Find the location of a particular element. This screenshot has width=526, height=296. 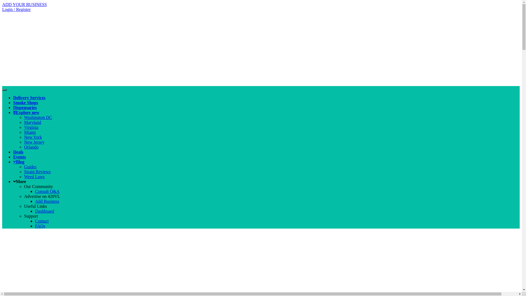

Miami is located at coordinates (30, 132).